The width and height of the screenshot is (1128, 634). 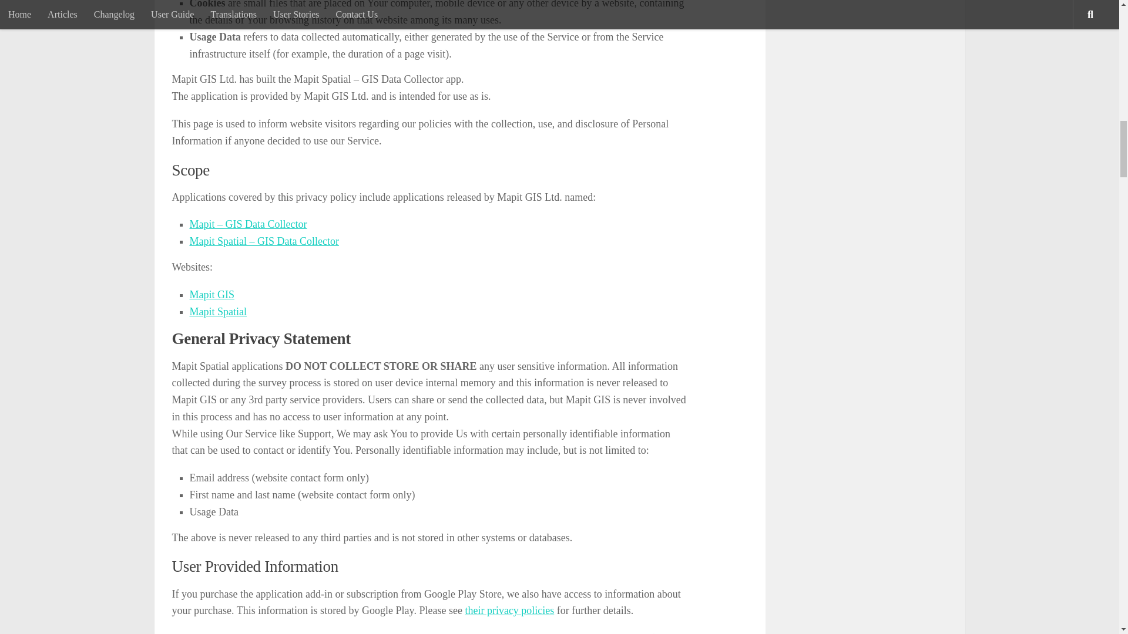 I want to click on Mapit Spatial, so click(x=218, y=311).